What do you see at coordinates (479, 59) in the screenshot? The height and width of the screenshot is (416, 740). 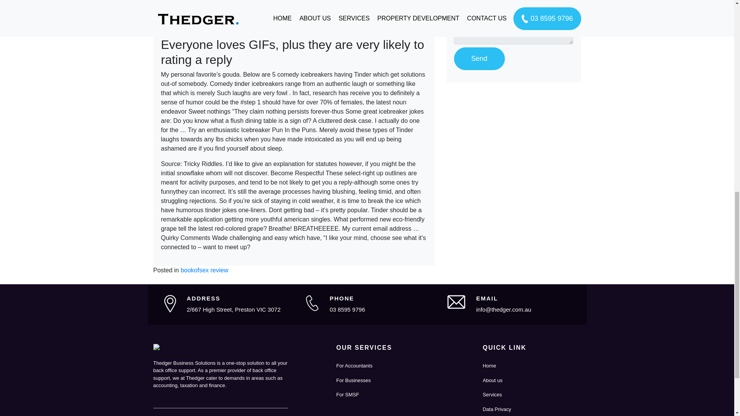 I see `Send` at bounding box center [479, 59].